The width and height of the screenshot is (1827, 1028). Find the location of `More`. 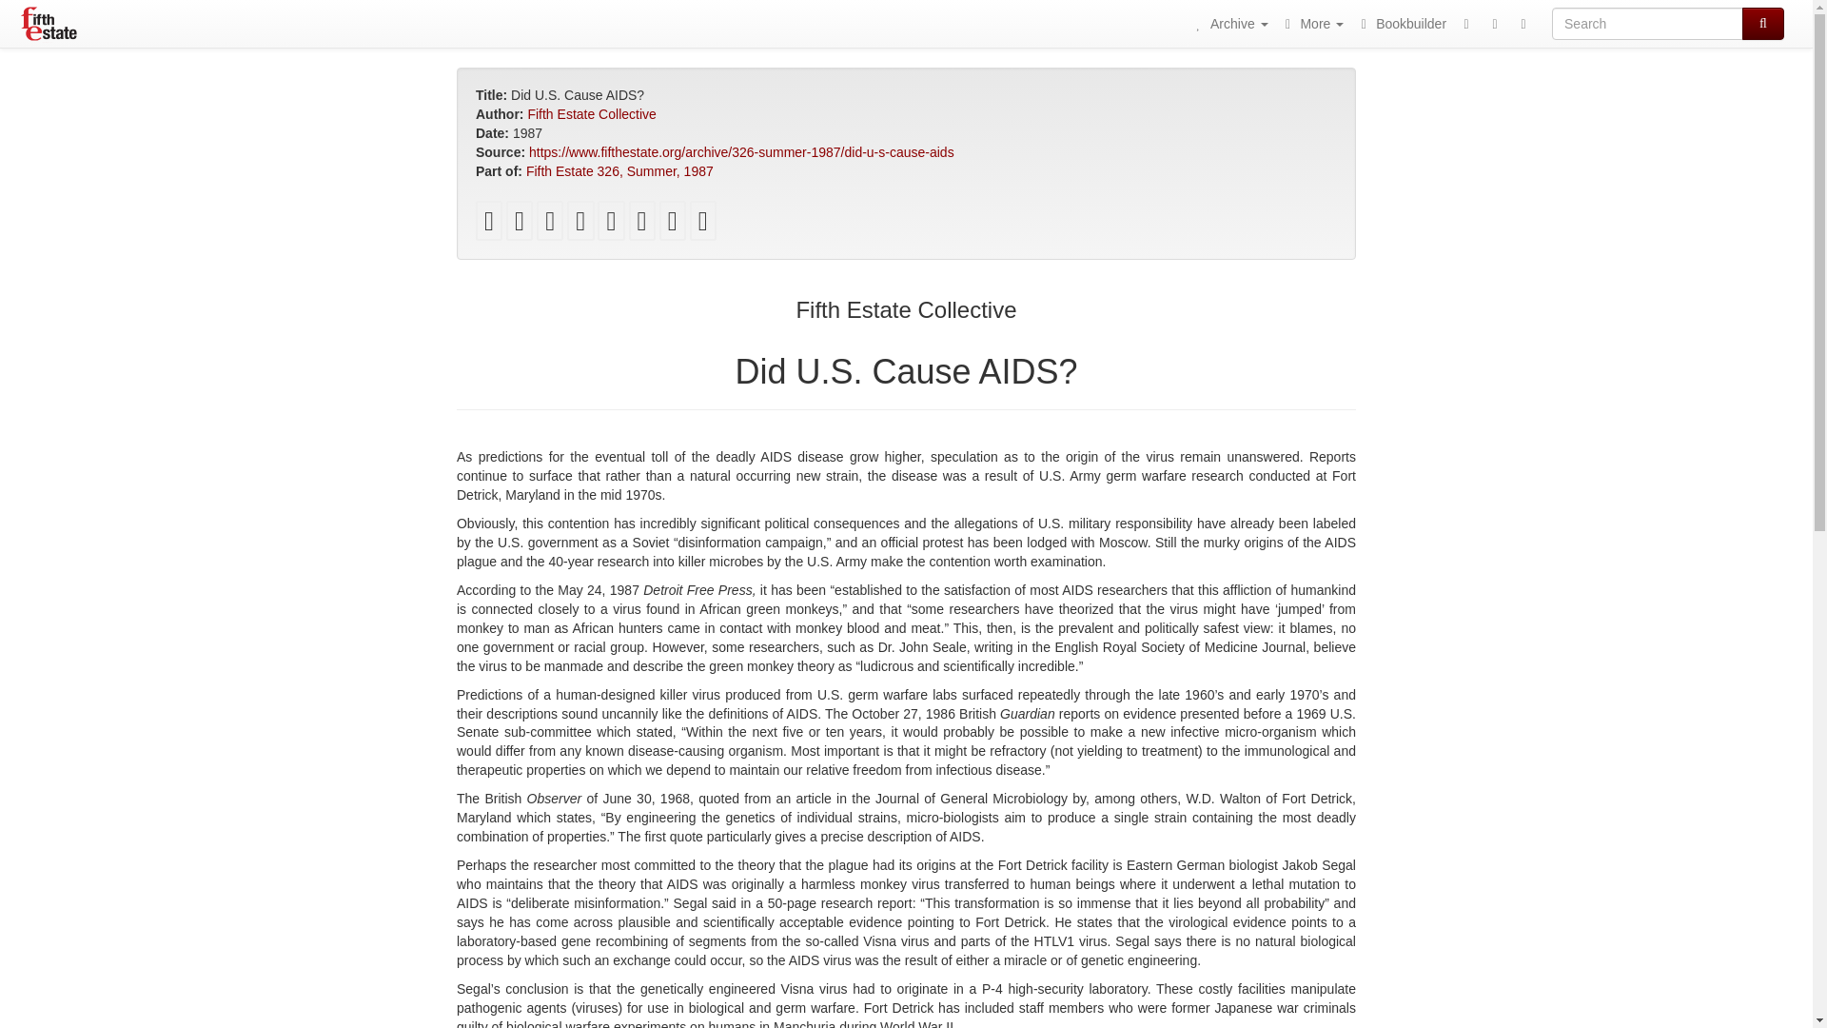

More is located at coordinates (1311, 23).